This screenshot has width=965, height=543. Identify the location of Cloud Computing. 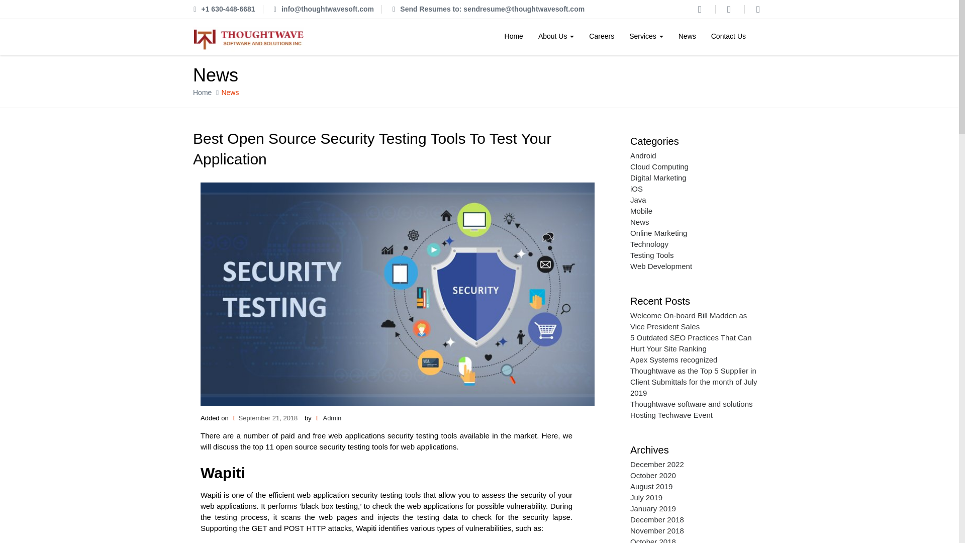
(659, 166).